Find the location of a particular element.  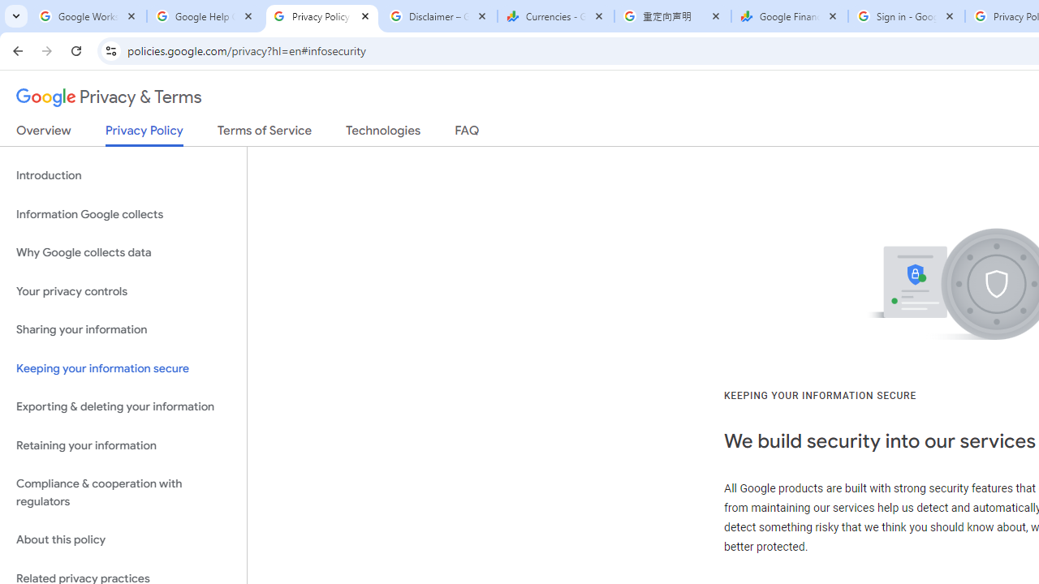

Sign in - Google Accounts is located at coordinates (906, 16).